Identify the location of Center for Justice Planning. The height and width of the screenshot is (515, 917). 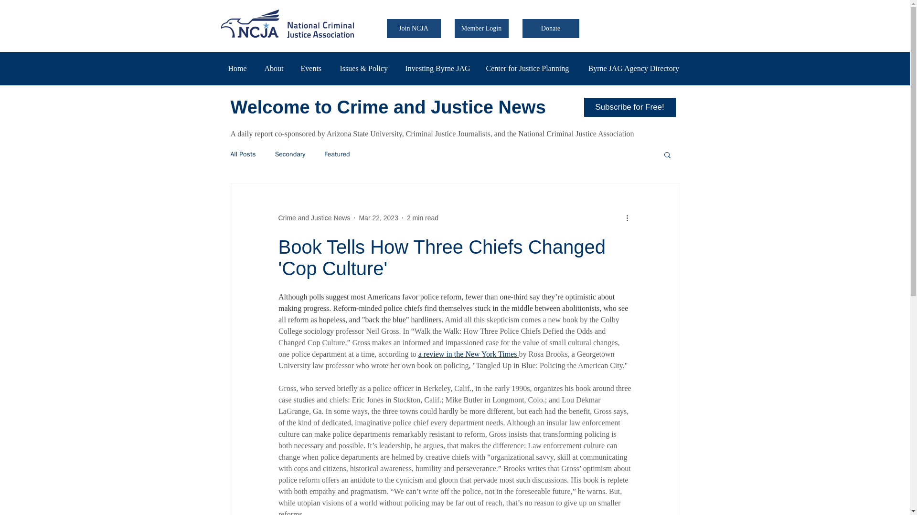
(529, 68).